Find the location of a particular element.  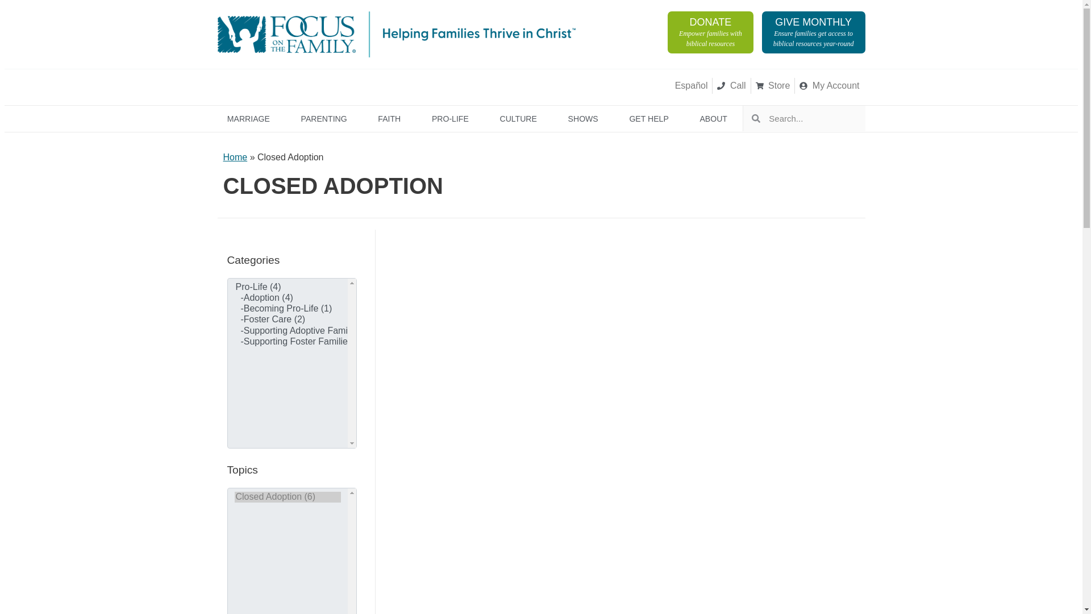

PRO-LIFE is located at coordinates (731, 86).